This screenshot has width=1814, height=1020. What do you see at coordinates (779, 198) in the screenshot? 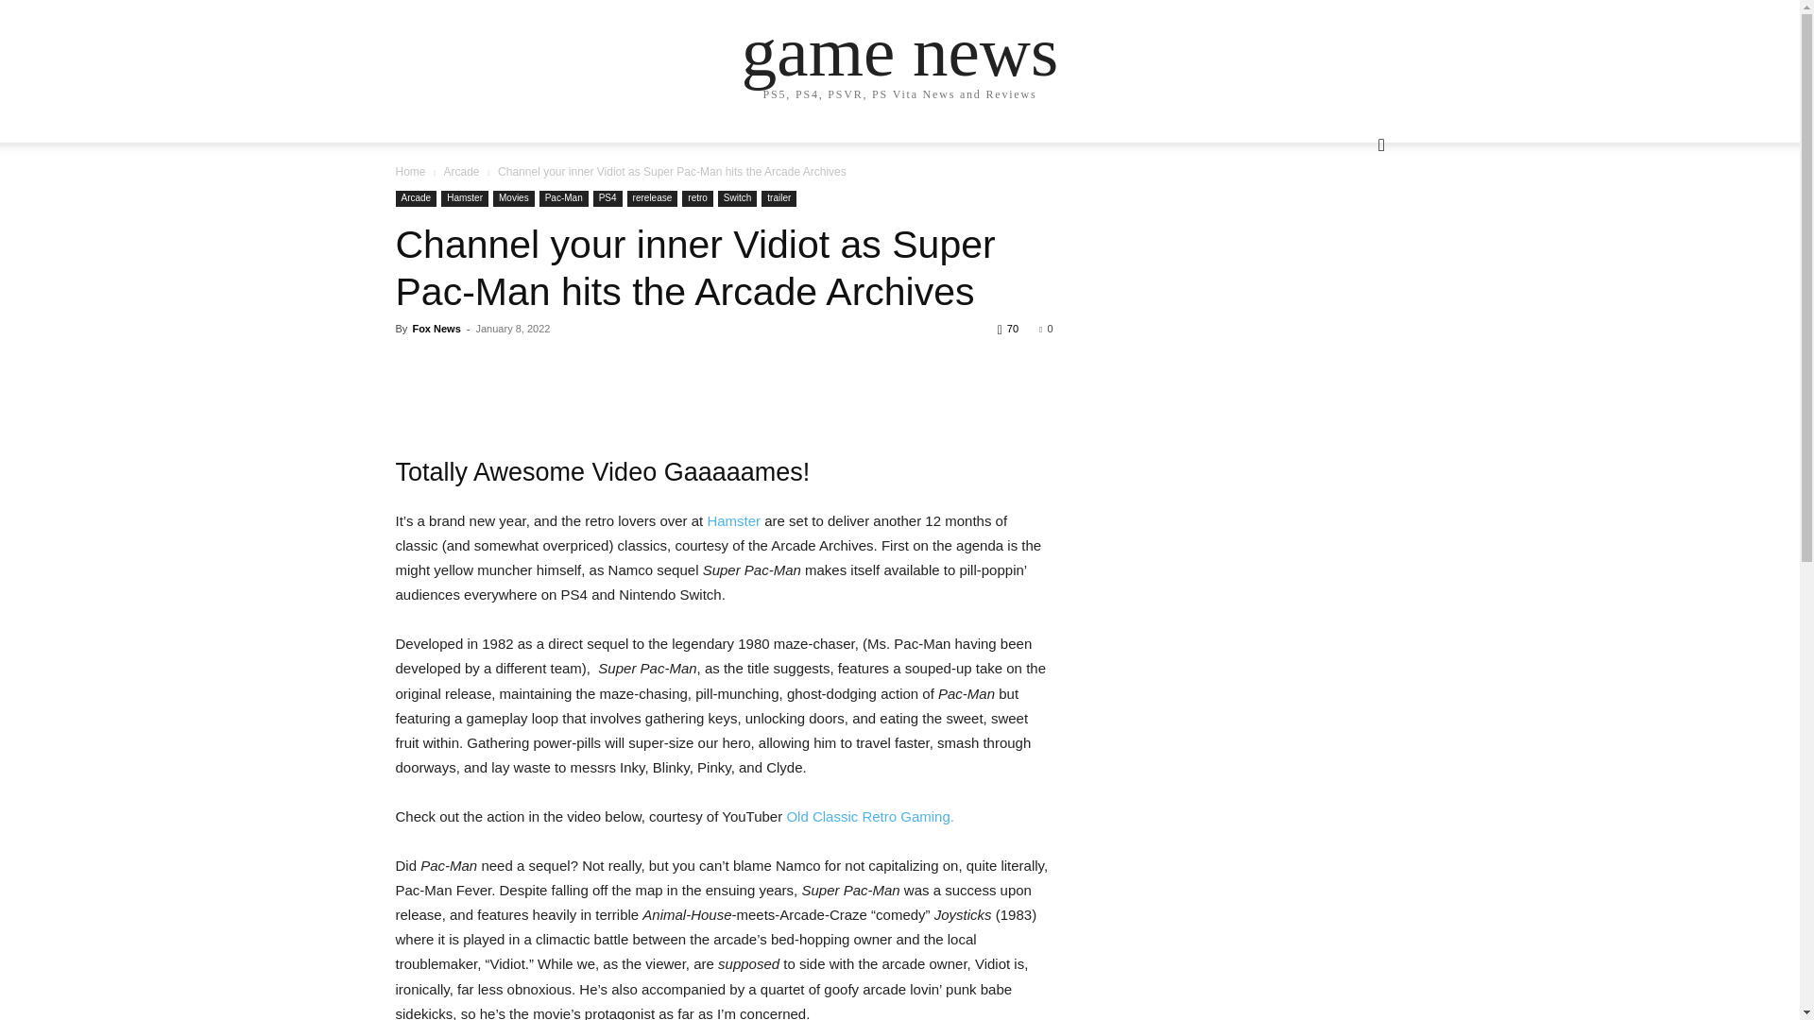
I see `trailer` at bounding box center [779, 198].